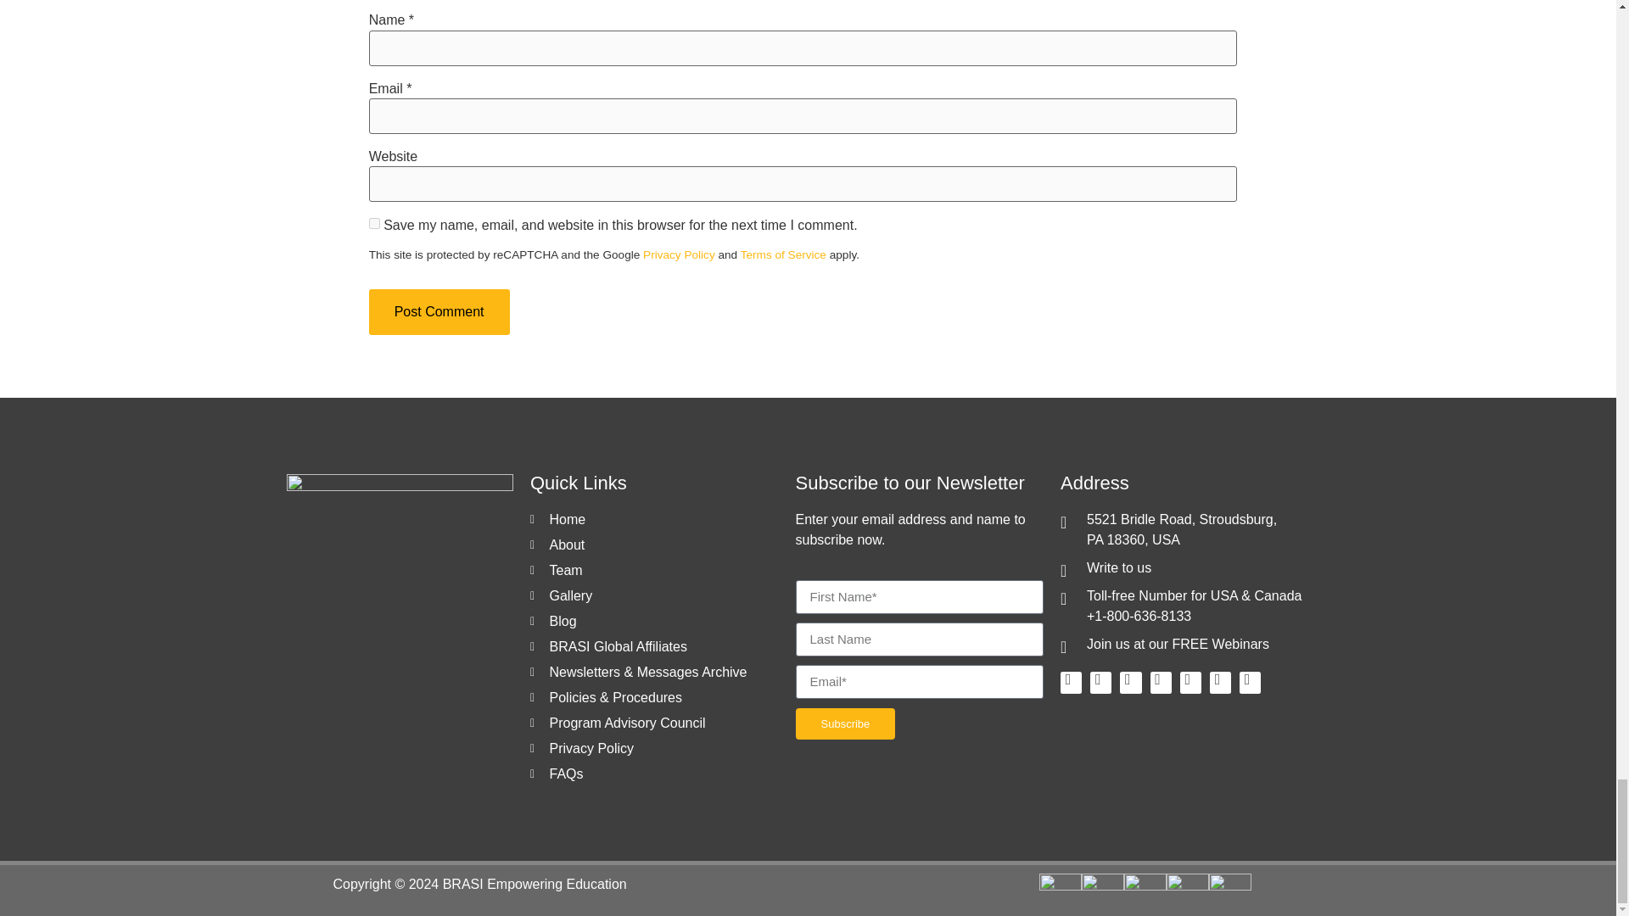 Image resolution: width=1629 pixels, height=916 pixels. What do you see at coordinates (654, 545) in the screenshot?
I see `About` at bounding box center [654, 545].